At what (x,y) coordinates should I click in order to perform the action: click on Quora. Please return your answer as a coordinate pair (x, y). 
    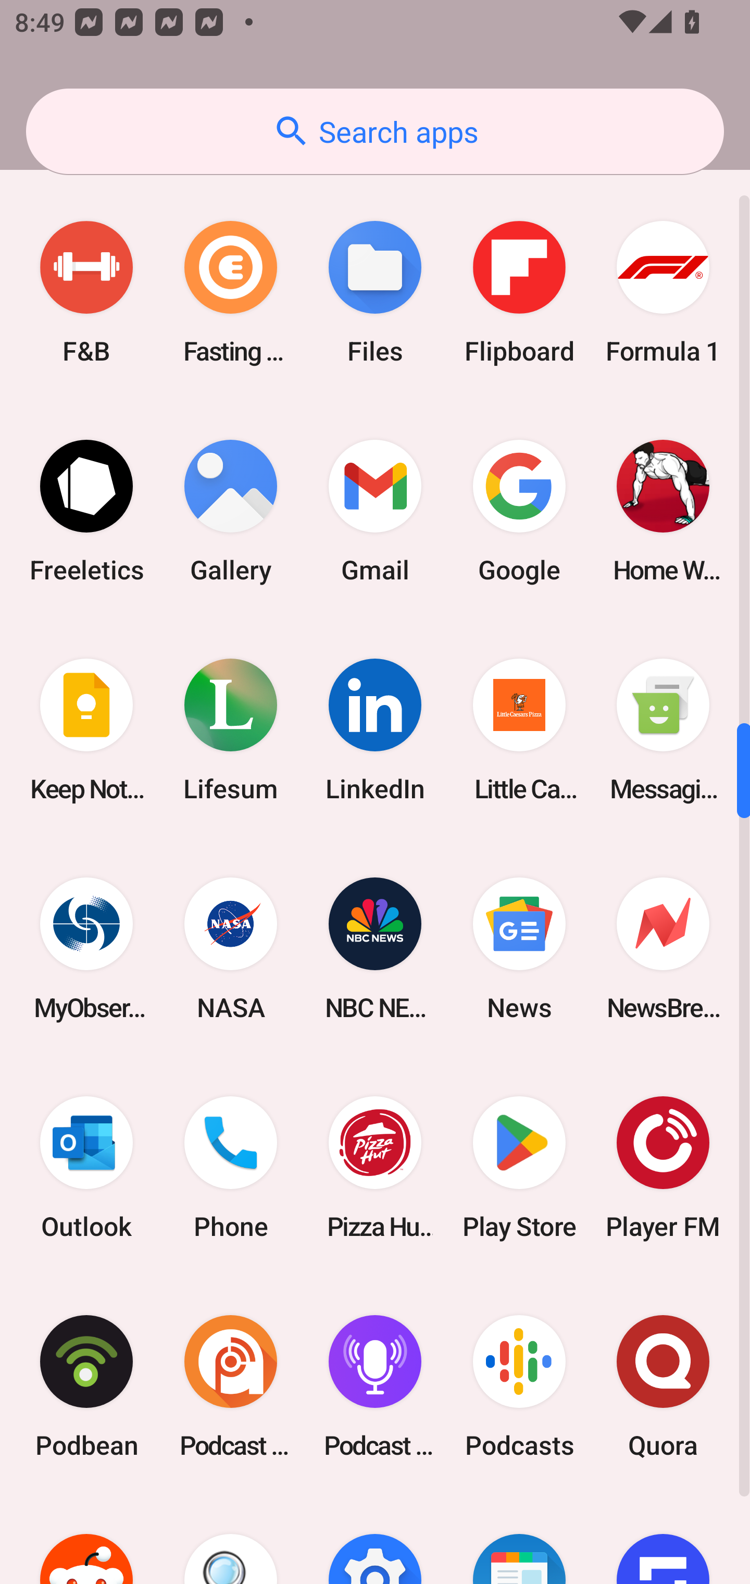
    Looking at the image, I should click on (663, 1386).